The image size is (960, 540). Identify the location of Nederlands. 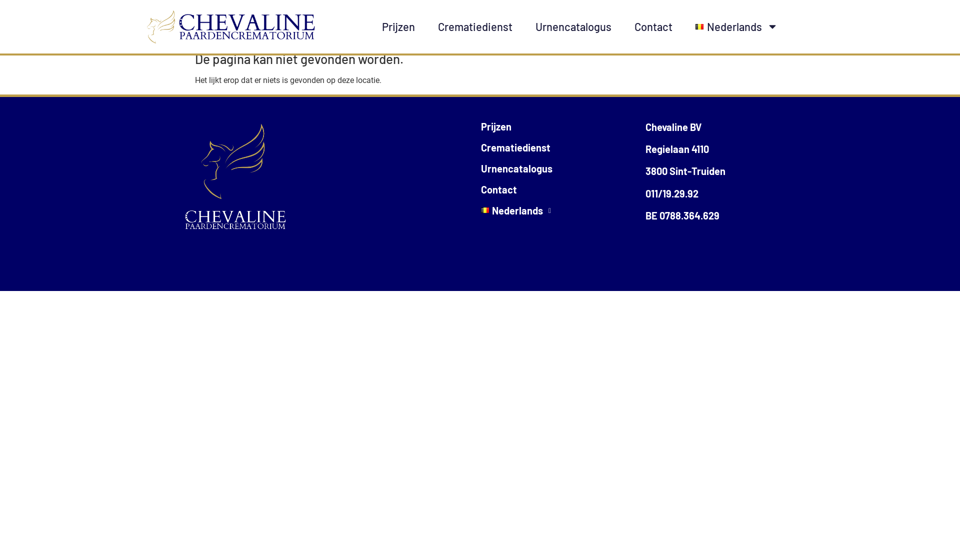
(563, 210).